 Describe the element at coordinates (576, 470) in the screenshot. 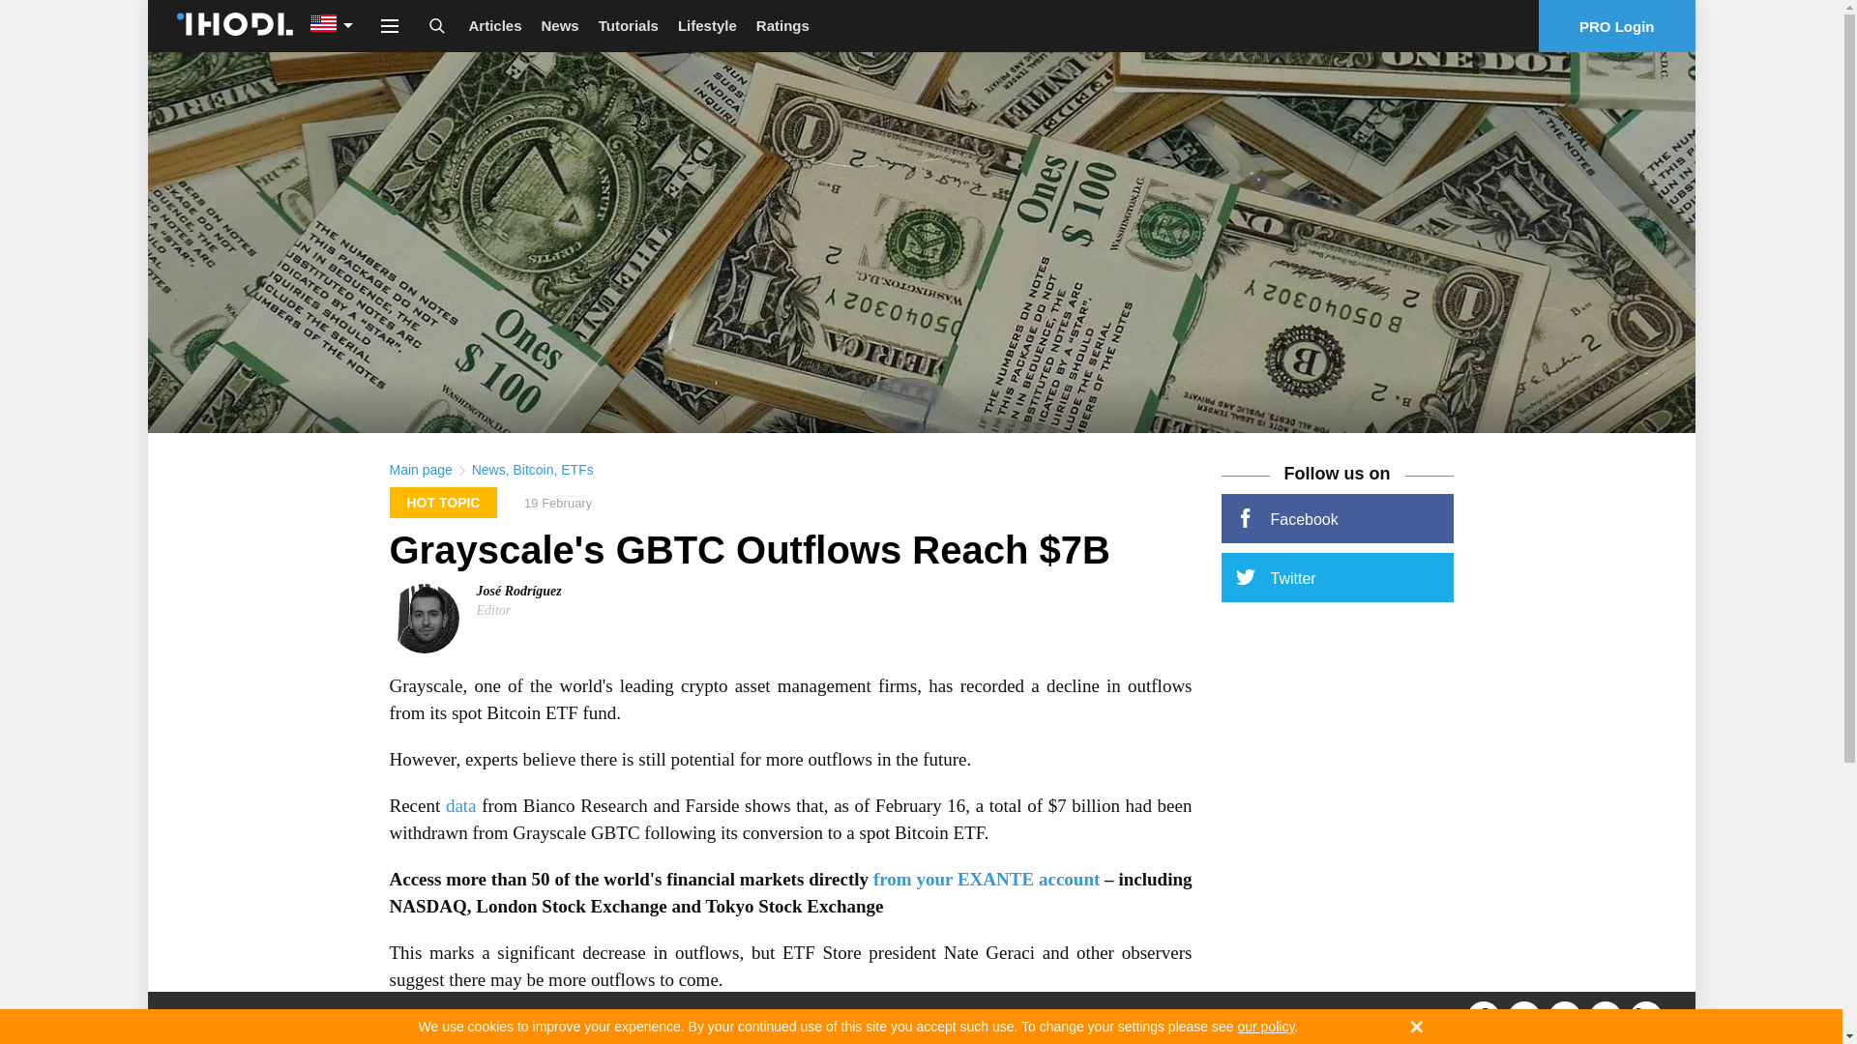

I see `ETFs` at that location.